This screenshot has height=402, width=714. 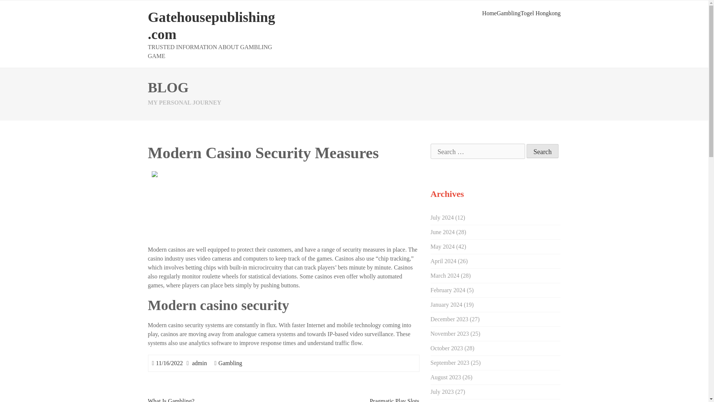 What do you see at coordinates (199, 363) in the screenshot?
I see `admin` at bounding box center [199, 363].